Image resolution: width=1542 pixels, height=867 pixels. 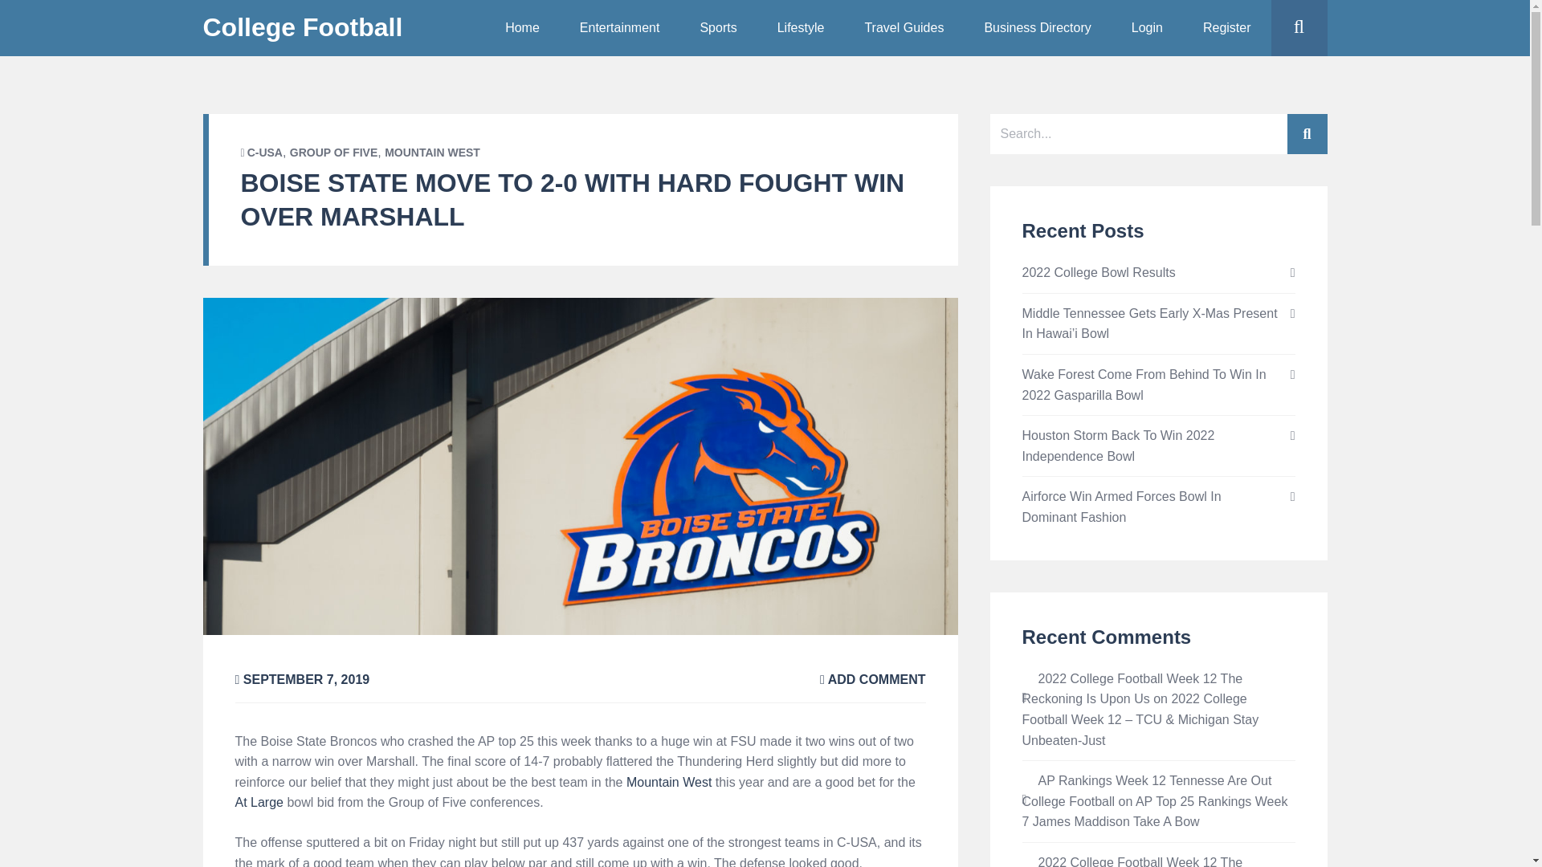 What do you see at coordinates (258, 802) in the screenshot?
I see `At Large` at bounding box center [258, 802].